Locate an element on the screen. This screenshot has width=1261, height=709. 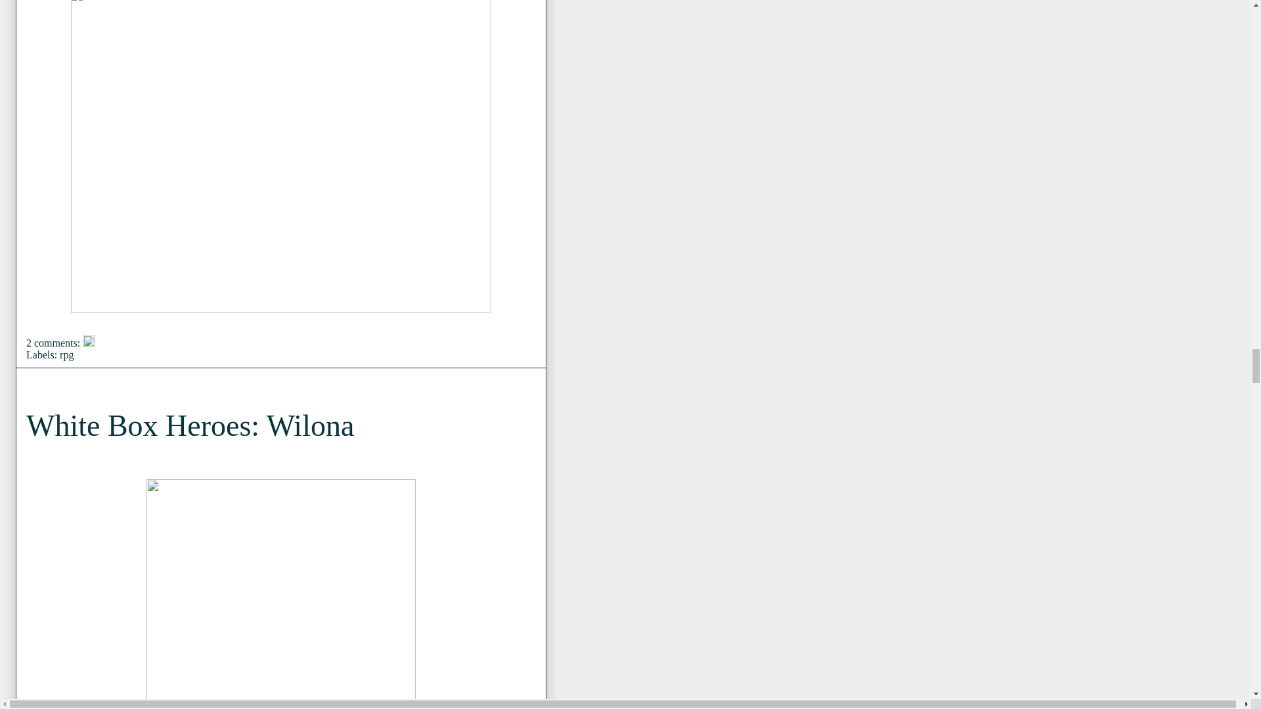
Edit Post is located at coordinates (89, 343).